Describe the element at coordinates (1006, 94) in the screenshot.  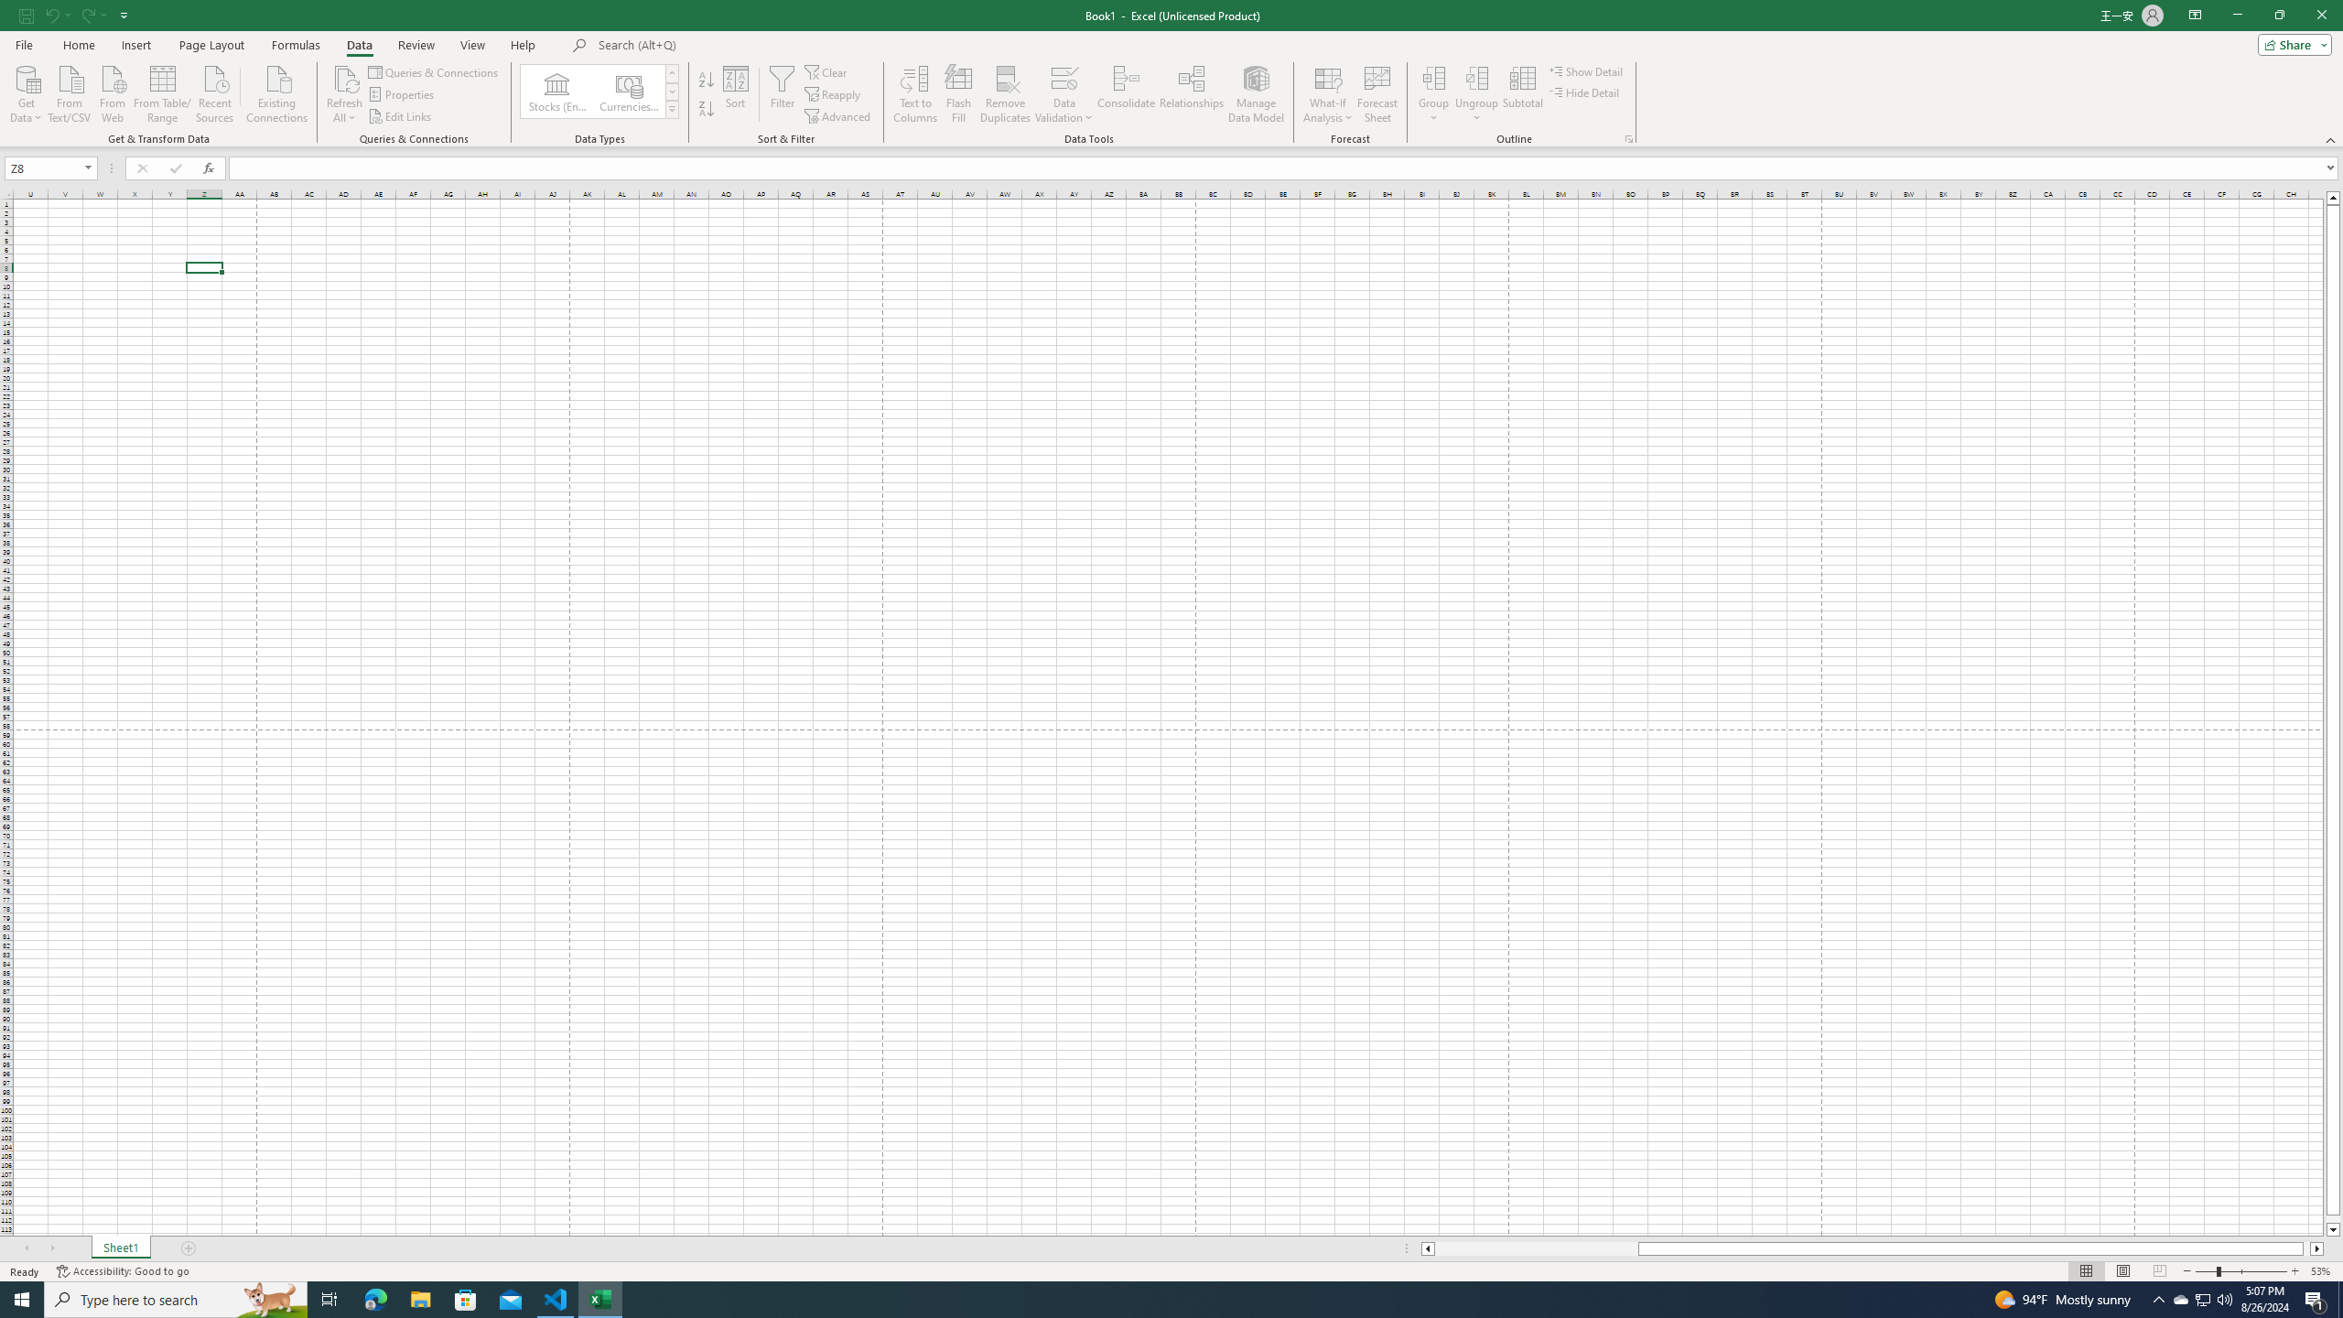
I see `Remove Duplicates` at that location.